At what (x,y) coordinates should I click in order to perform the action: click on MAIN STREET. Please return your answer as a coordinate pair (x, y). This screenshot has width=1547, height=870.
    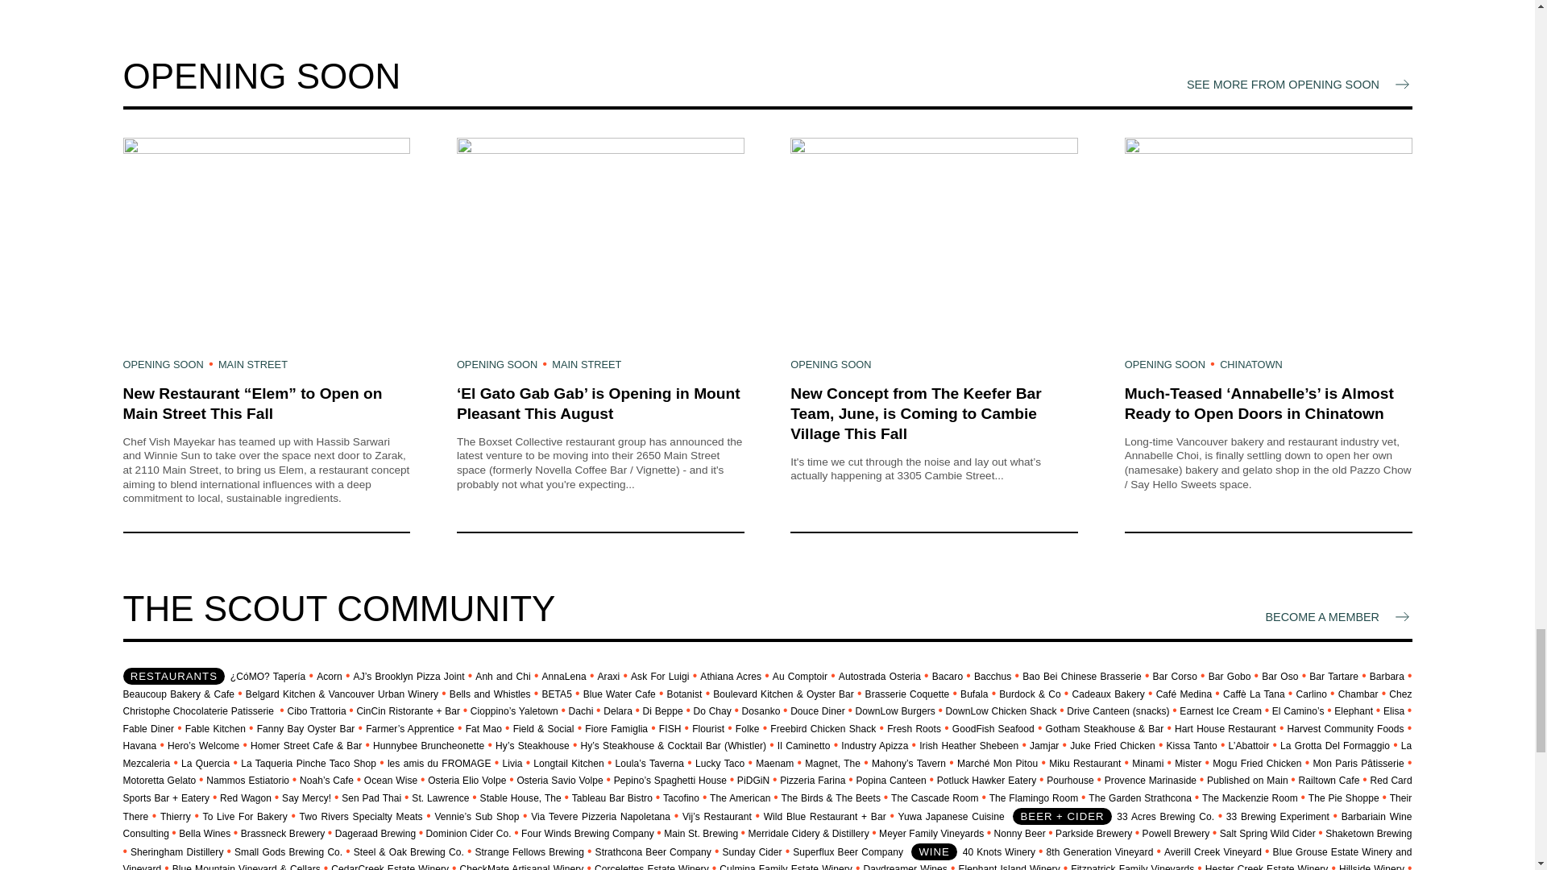
    Looking at the image, I should click on (587, 364).